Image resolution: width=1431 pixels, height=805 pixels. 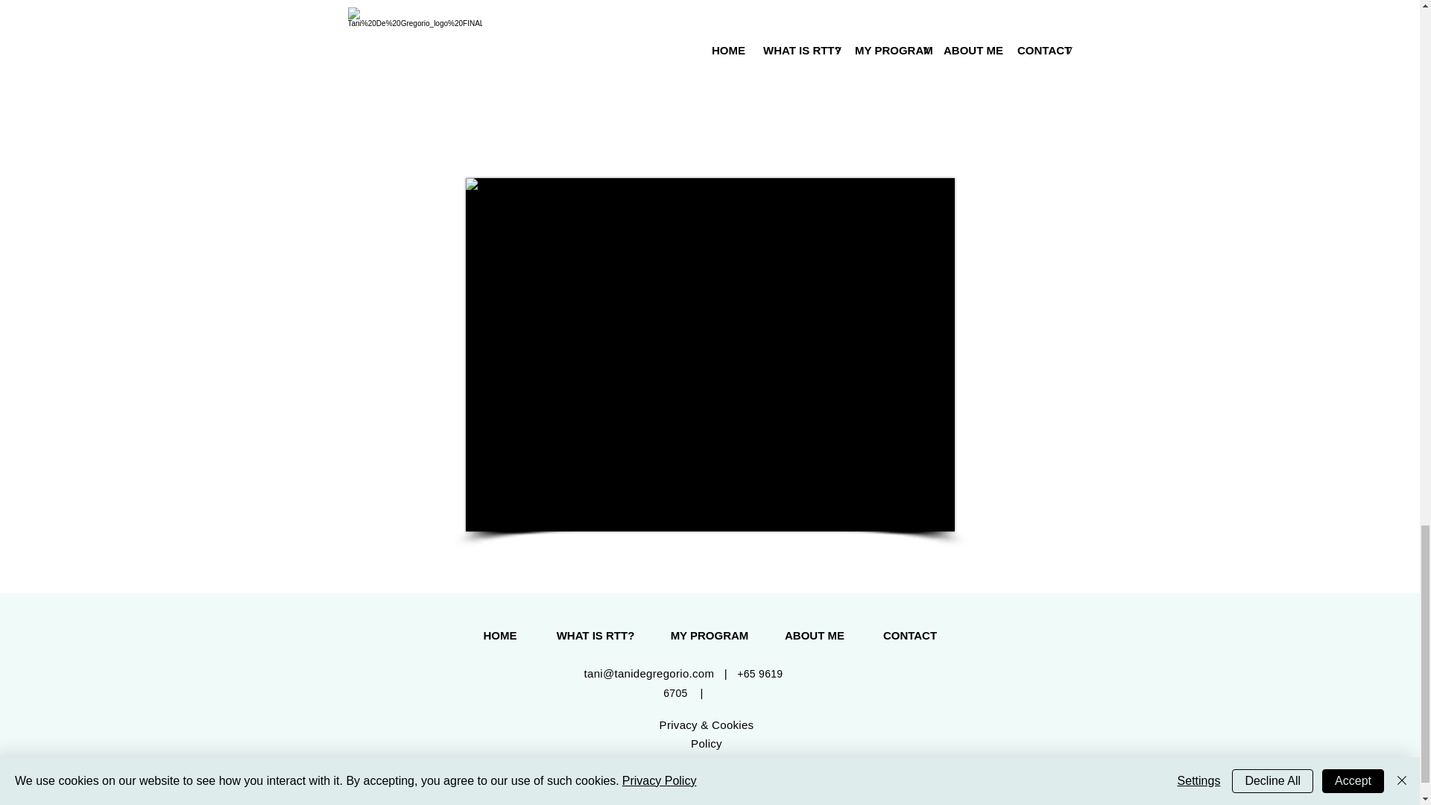 I want to click on WHAT IS RTT?, so click(x=596, y=636).